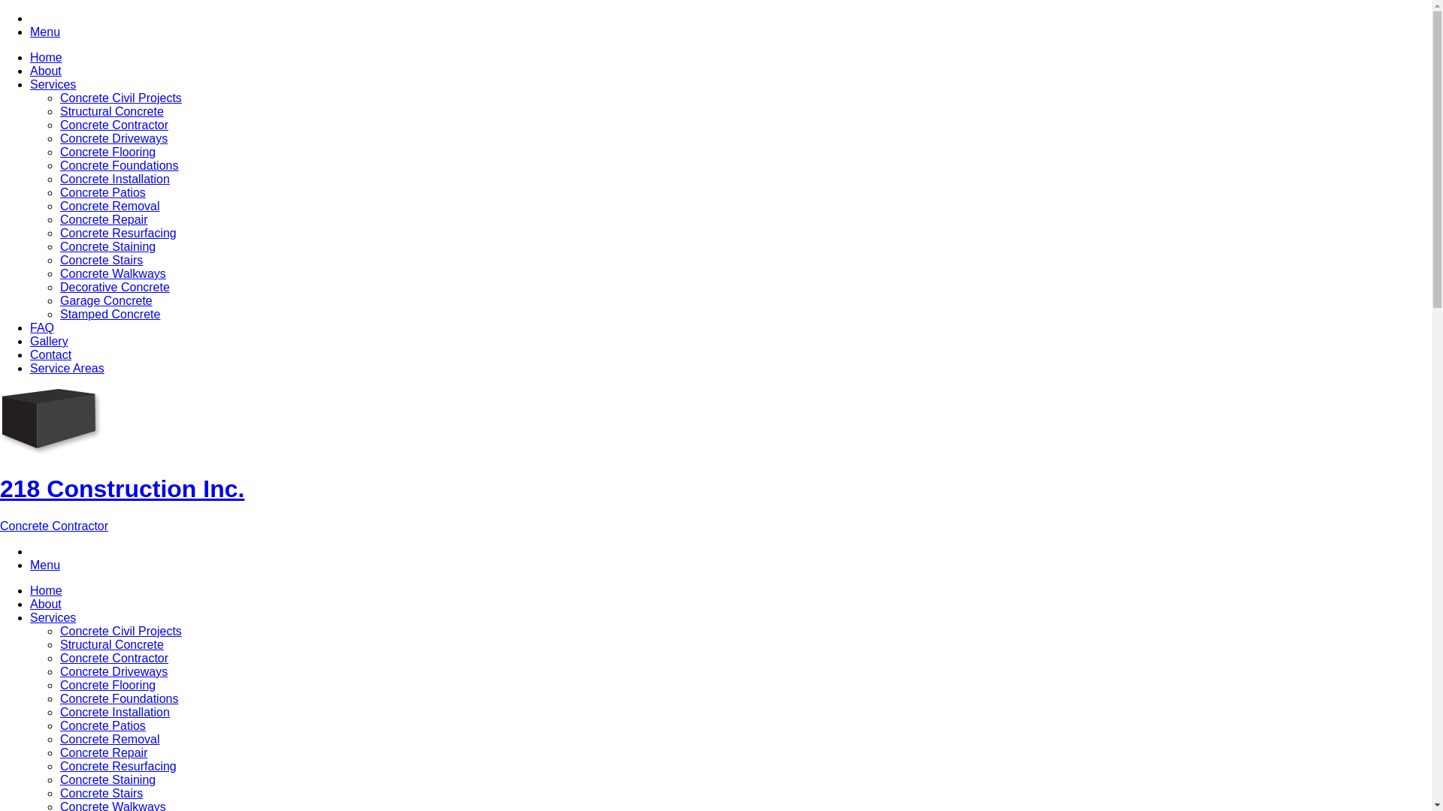  What do you see at coordinates (53, 617) in the screenshot?
I see `Services` at bounding box center [53, 617].